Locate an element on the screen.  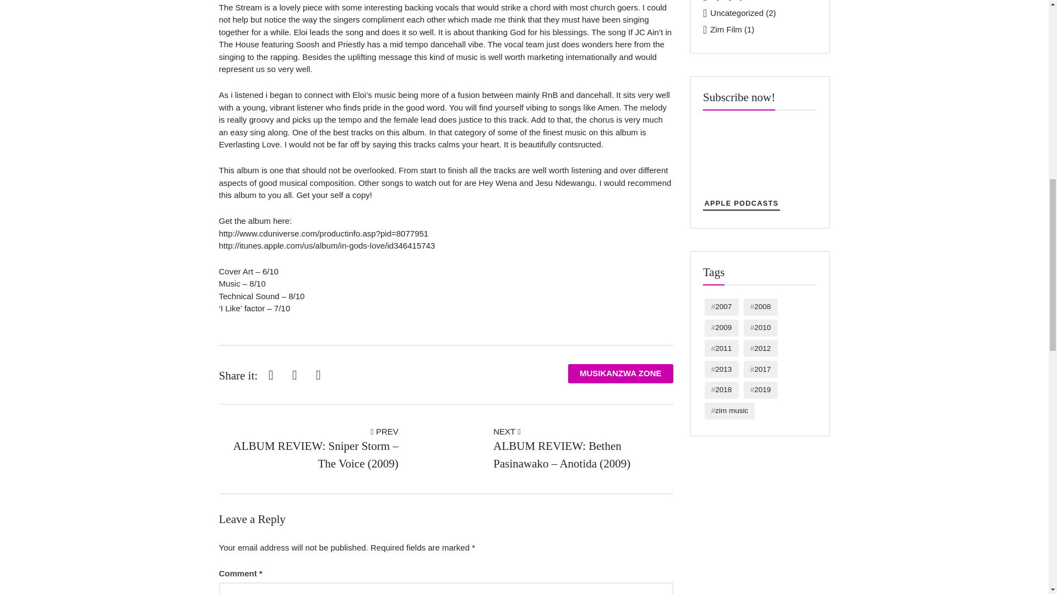
2008 is located at coordinates (761, 307).